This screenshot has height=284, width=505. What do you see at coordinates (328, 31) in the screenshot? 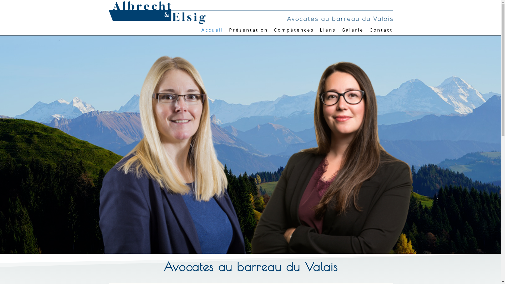
I see `Liens` at bounding box center [328, 31].